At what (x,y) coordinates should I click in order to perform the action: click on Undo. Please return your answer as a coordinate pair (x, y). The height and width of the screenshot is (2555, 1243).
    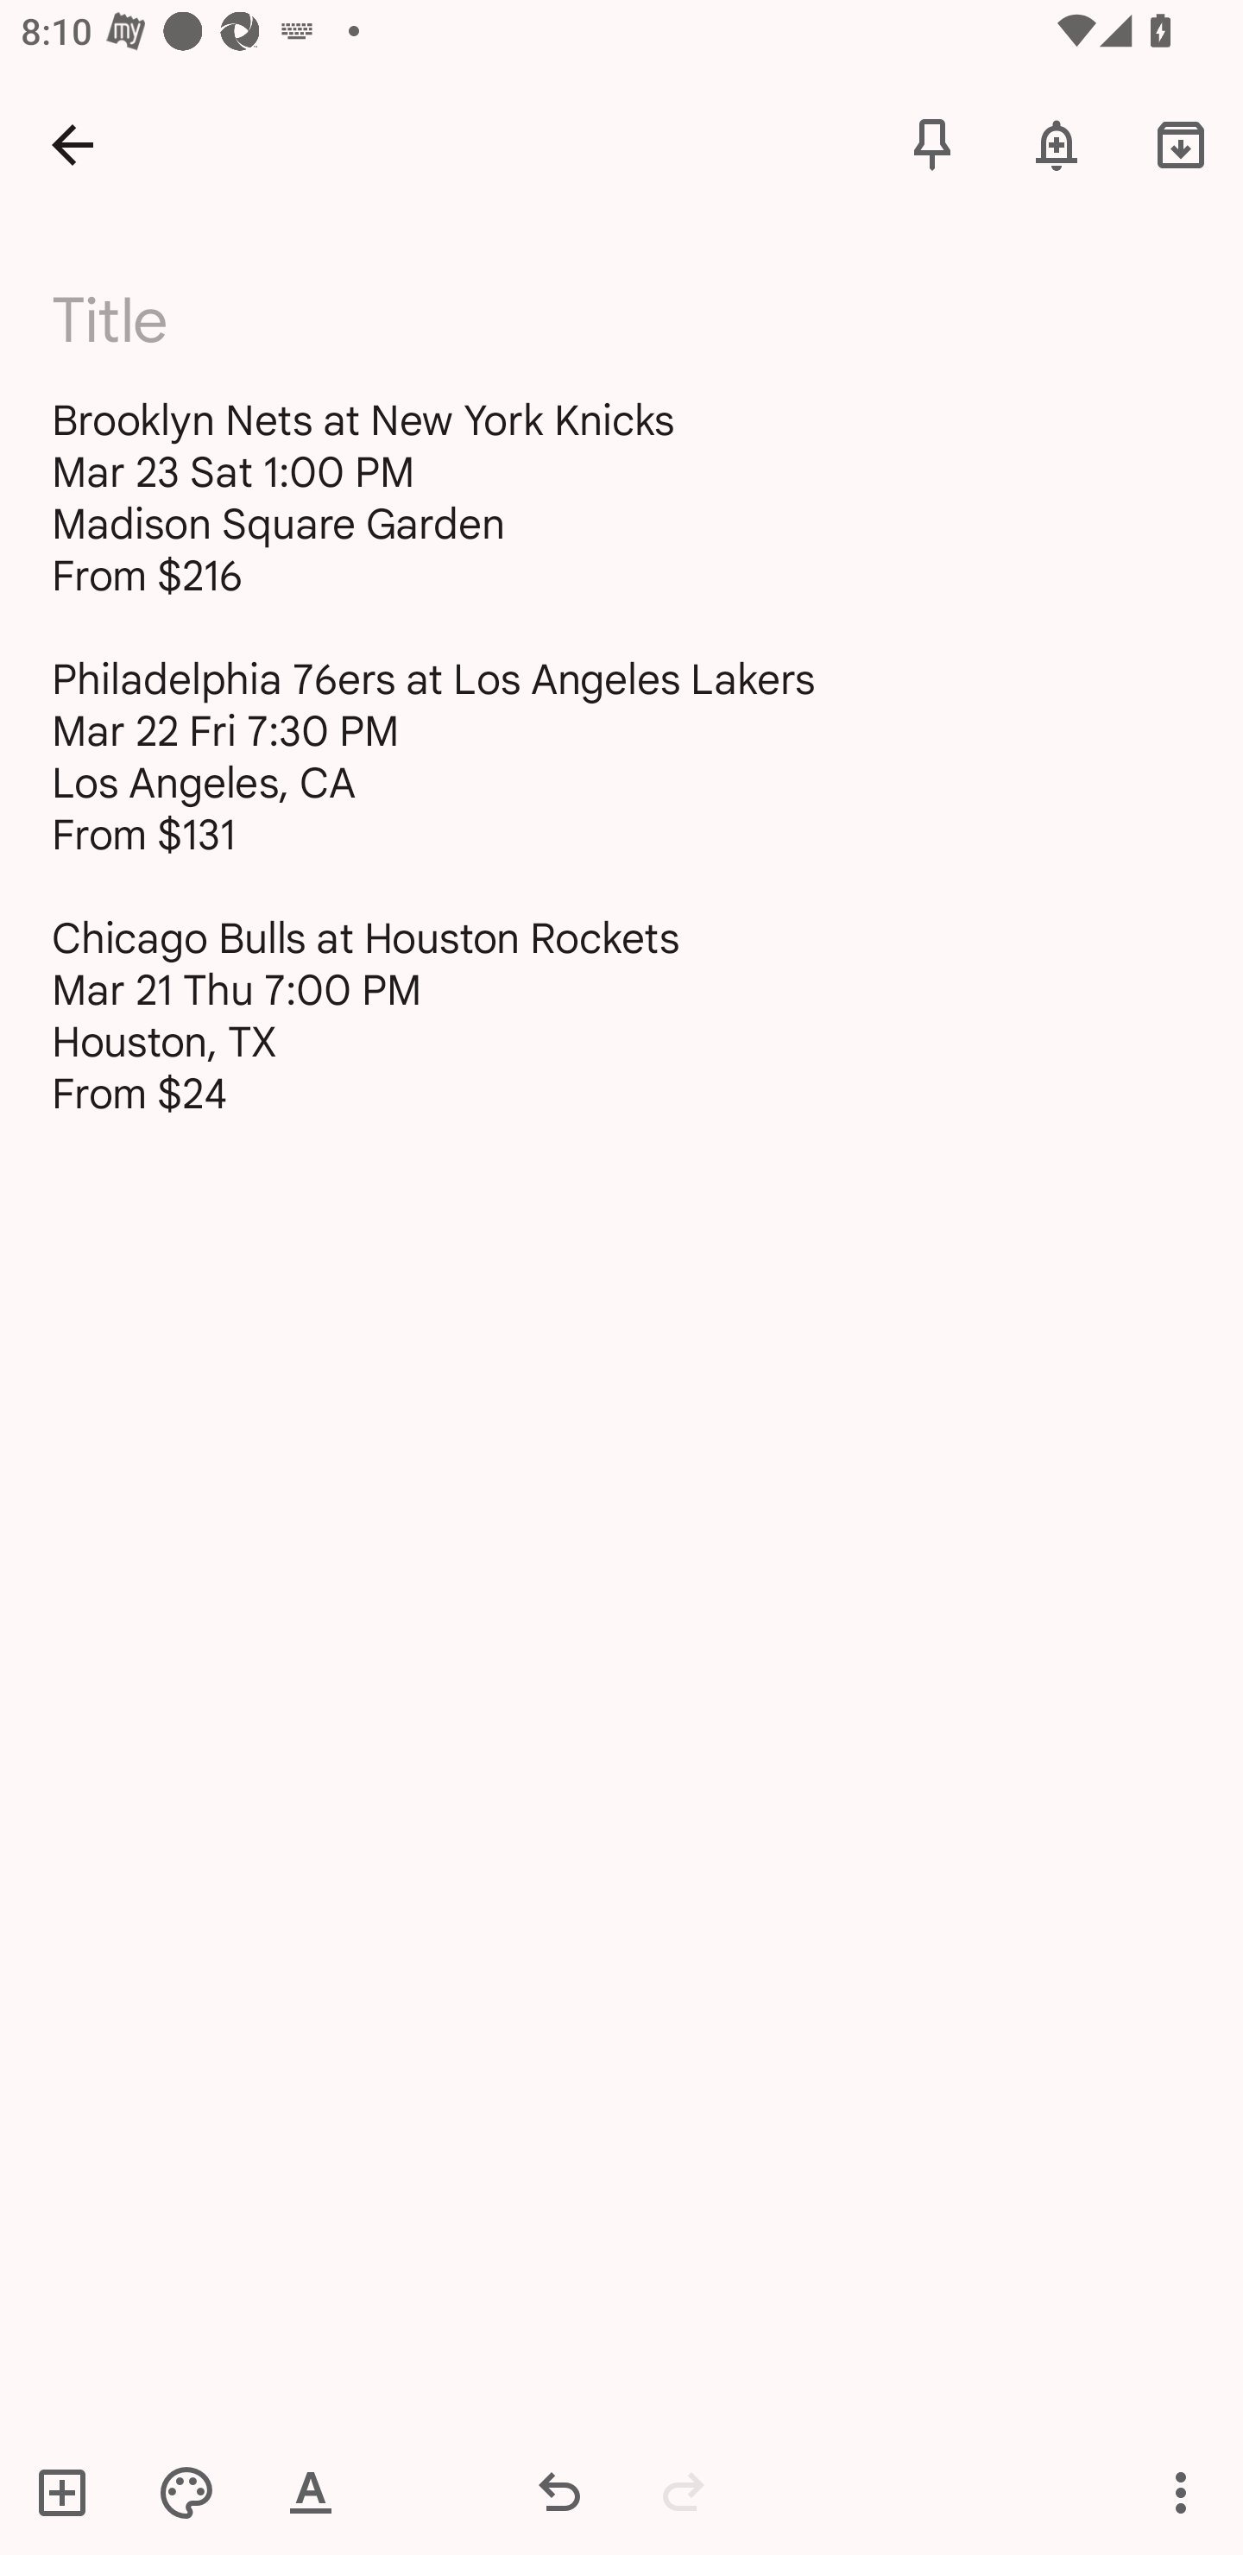
    Looking at the image, I should click on (559, 2492).